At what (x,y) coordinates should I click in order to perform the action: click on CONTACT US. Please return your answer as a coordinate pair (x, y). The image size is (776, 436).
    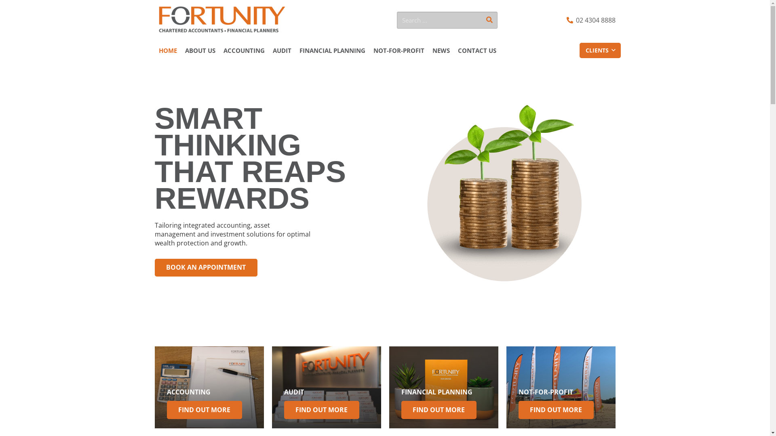
    Looking at the image, I should click on (477, 50).